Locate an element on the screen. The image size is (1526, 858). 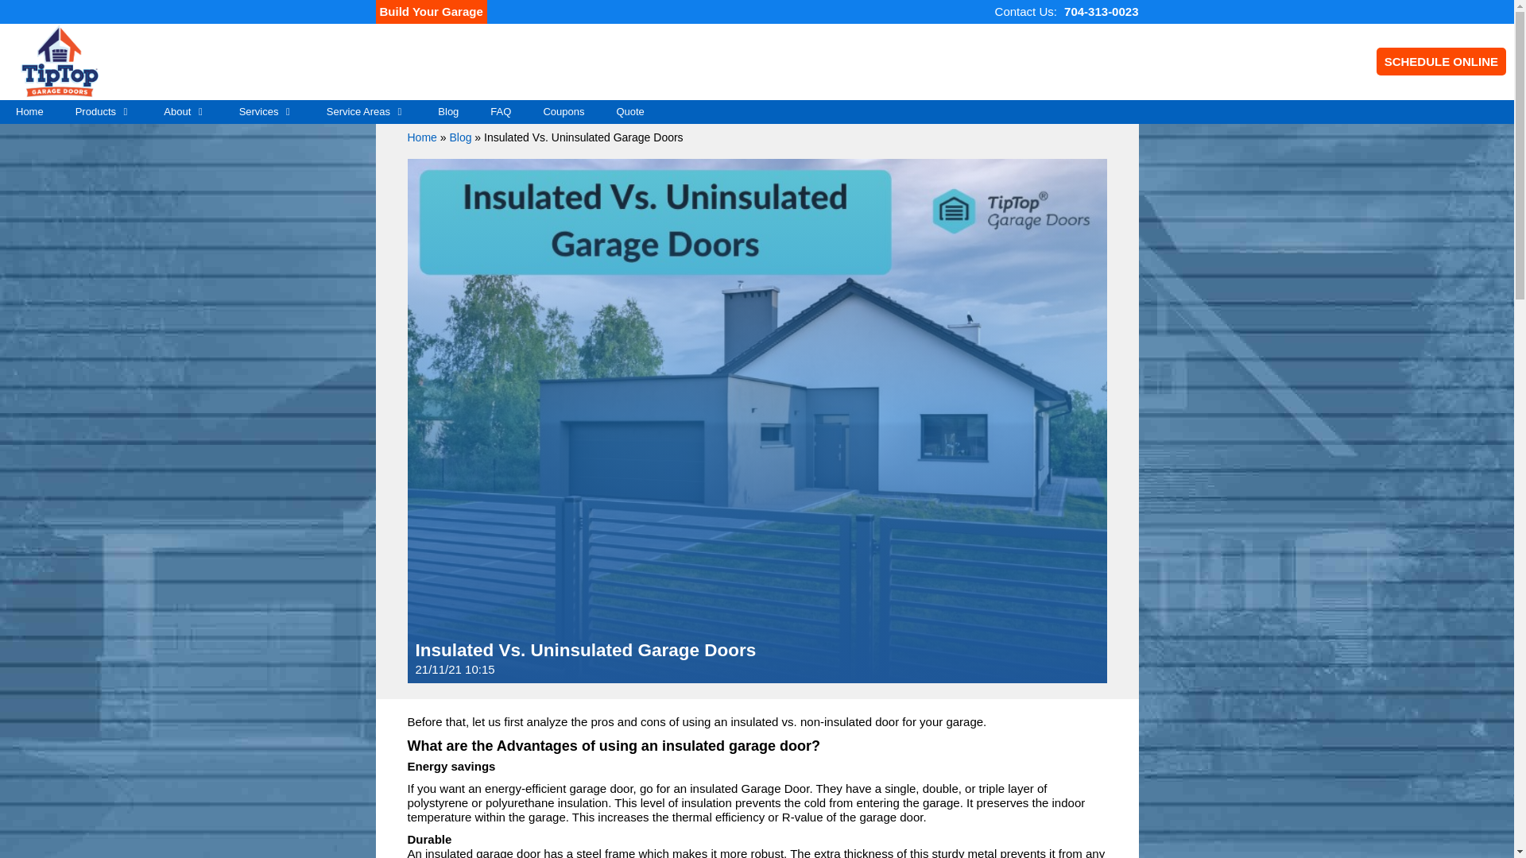
SCHEDULE ONLINE is located at coordinates (1441, 62).